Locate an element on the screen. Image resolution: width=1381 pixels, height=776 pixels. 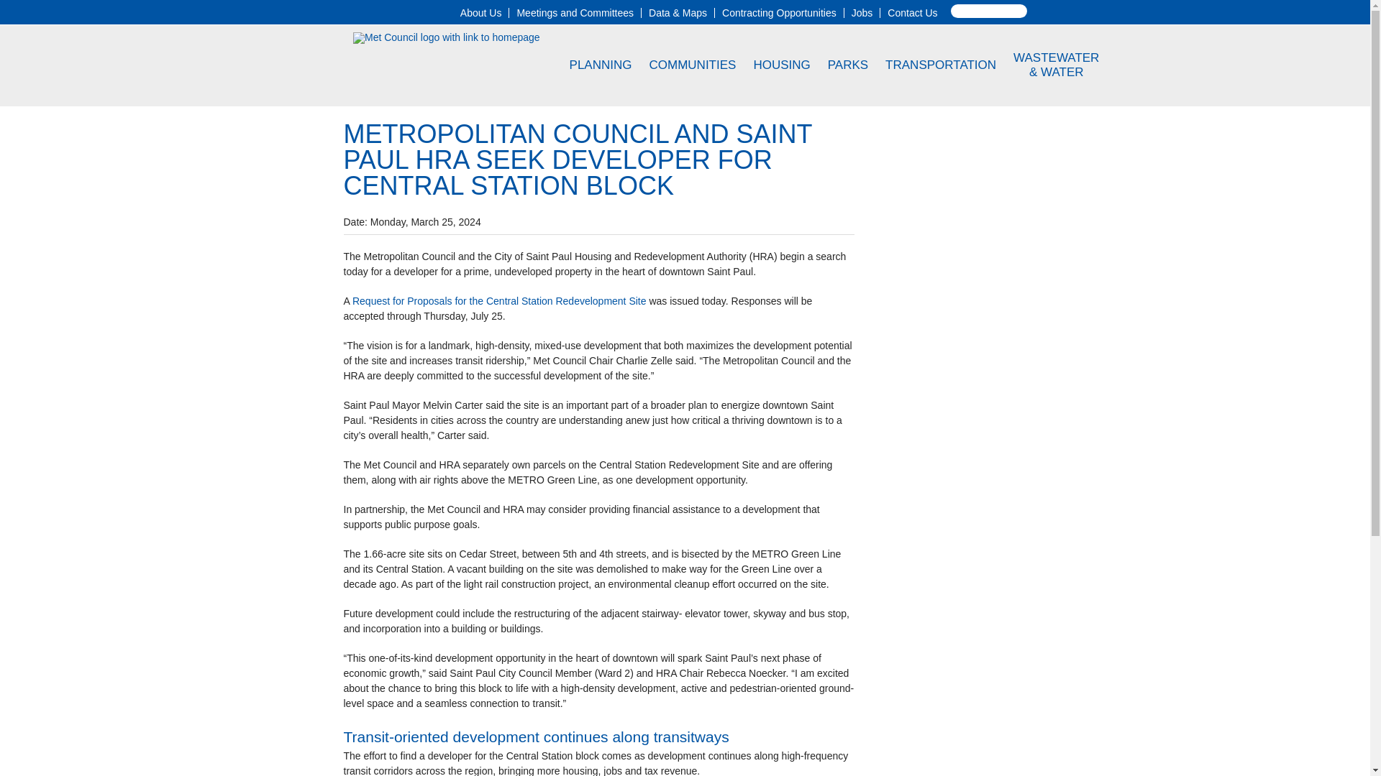
Search Box is located at coordinates (989, 11).